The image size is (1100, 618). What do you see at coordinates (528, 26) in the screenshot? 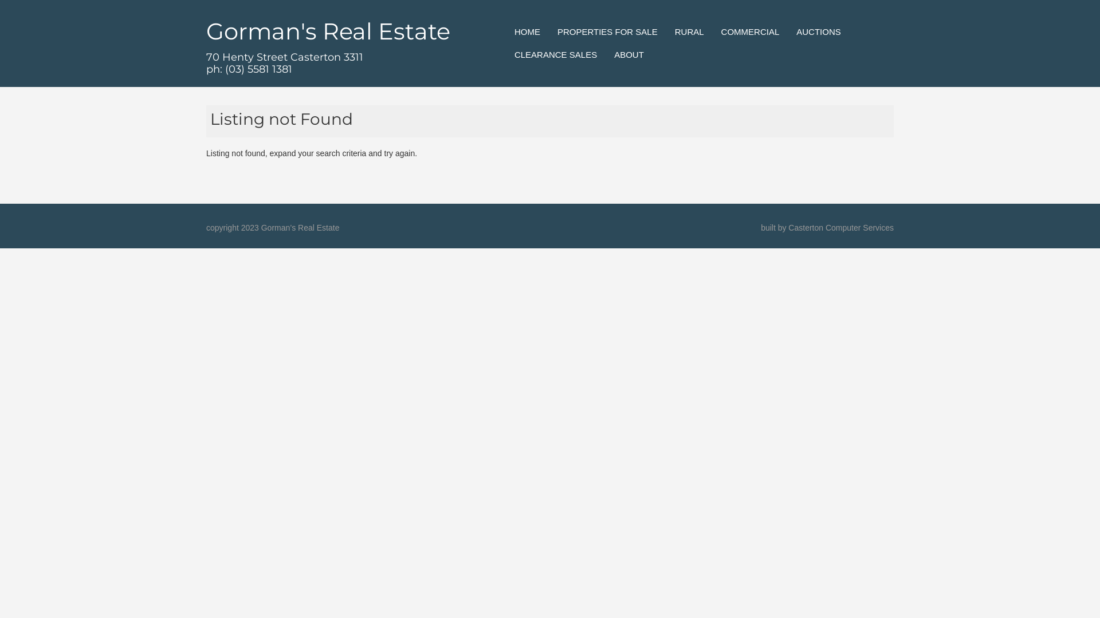
I see `Skip to content` at bounding box center [528, 26].